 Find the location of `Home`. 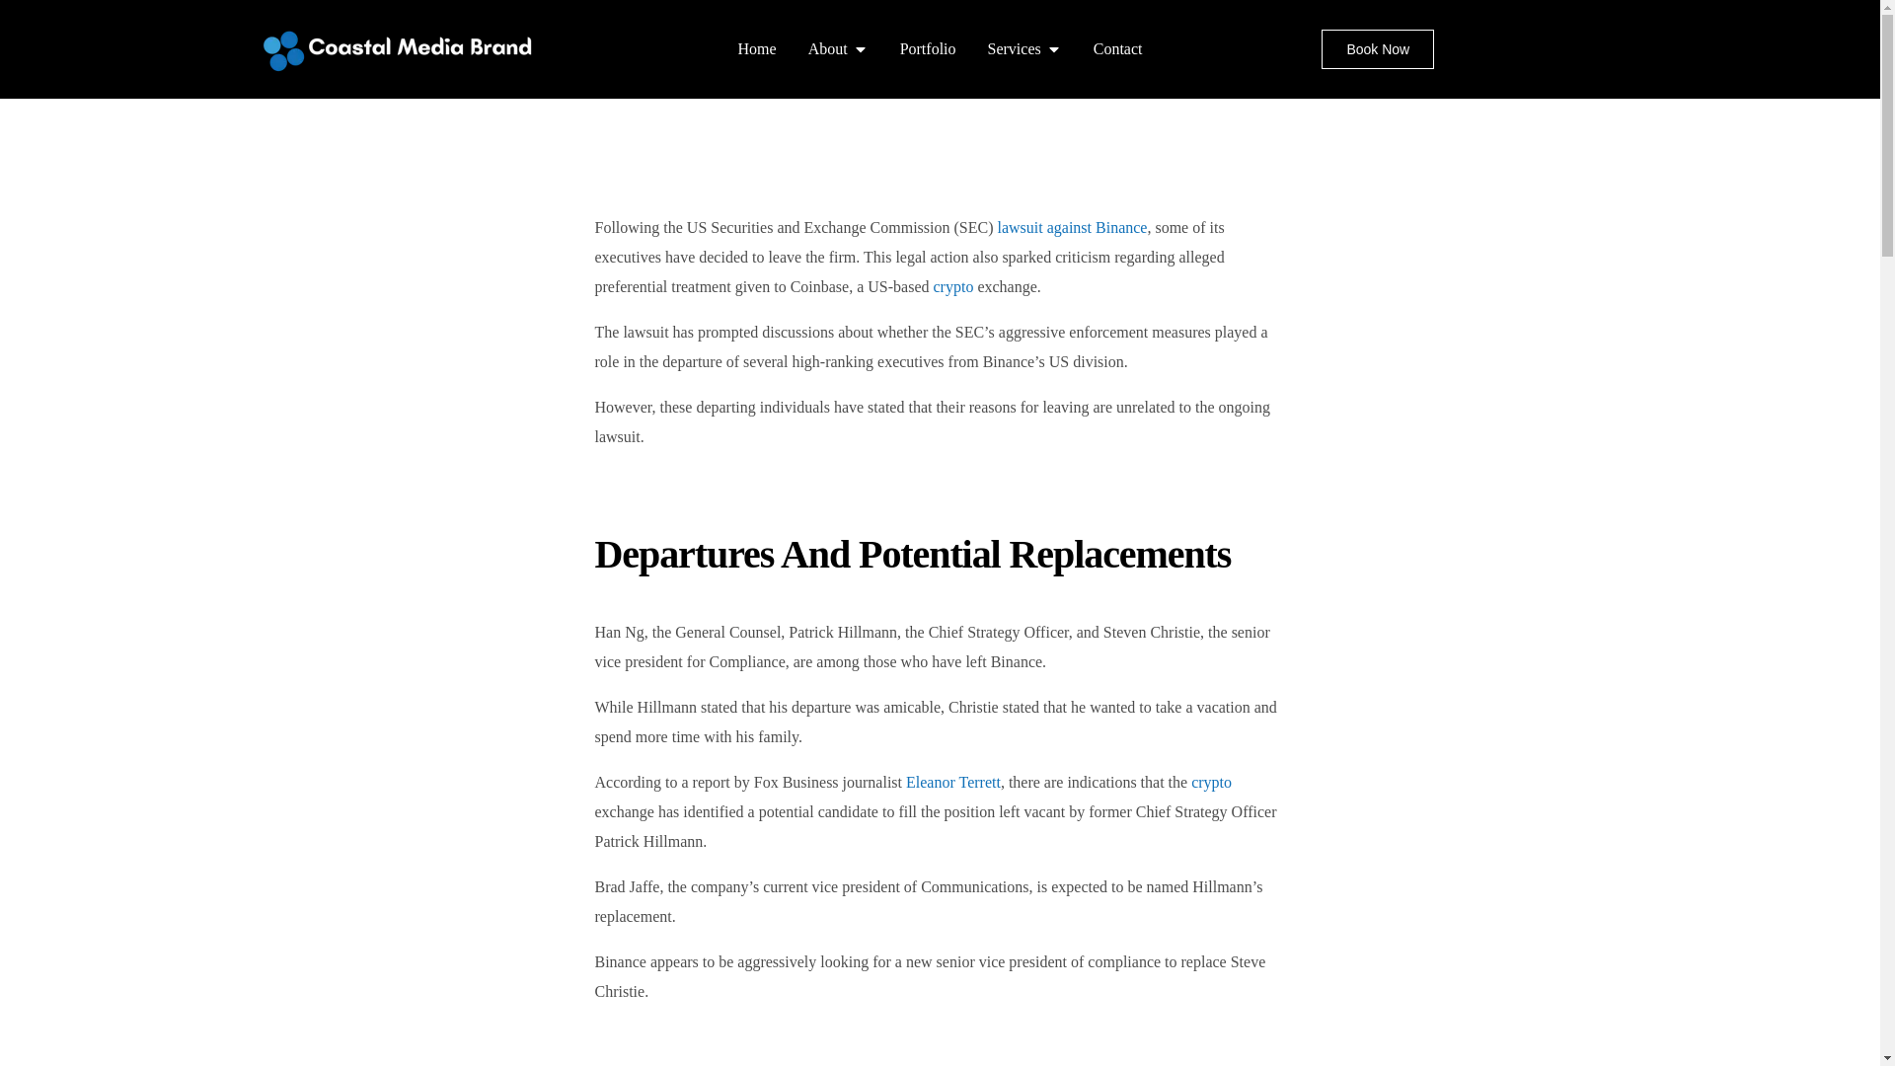

Home is located at coordinates (758, 48).